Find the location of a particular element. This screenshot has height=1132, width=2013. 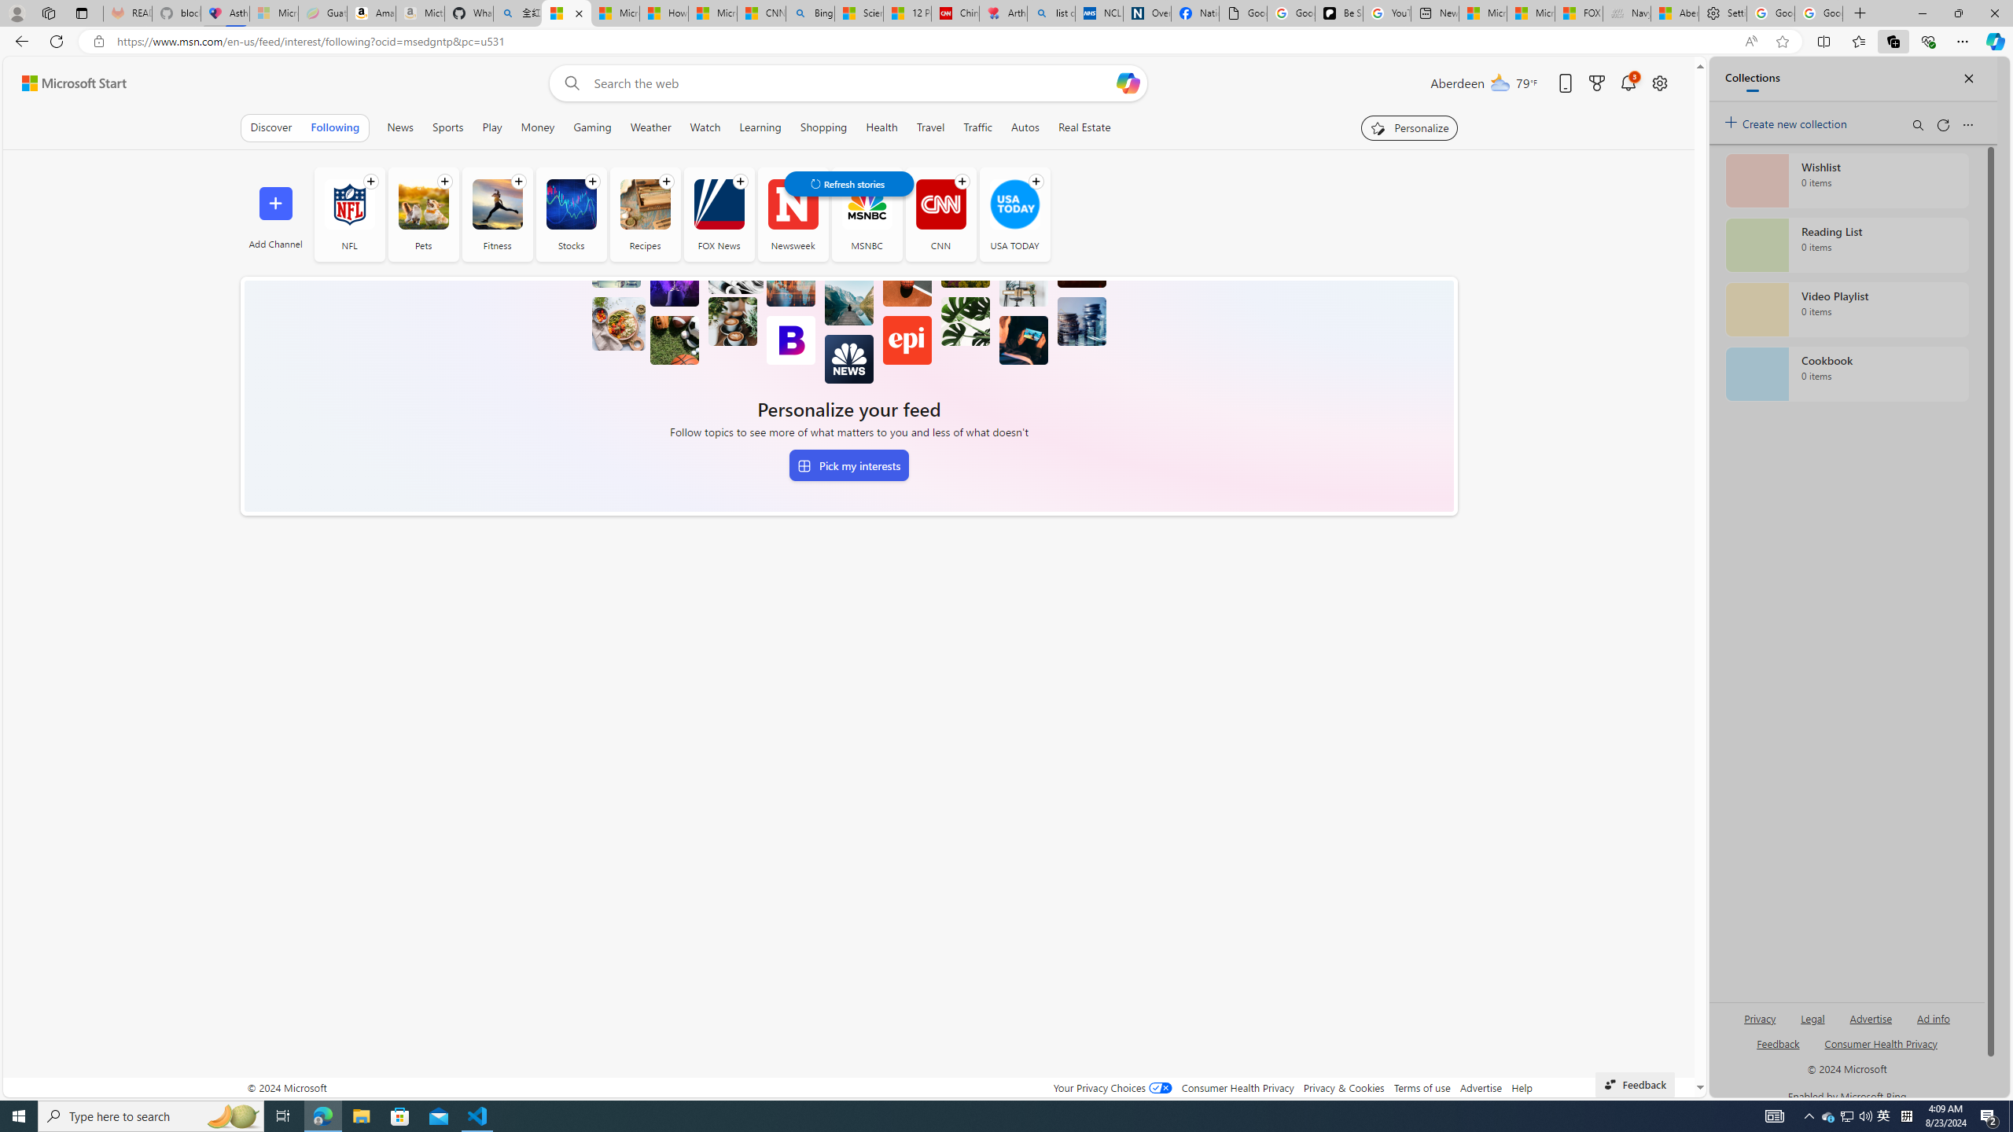

Pets is located at coordinates (423, 214).